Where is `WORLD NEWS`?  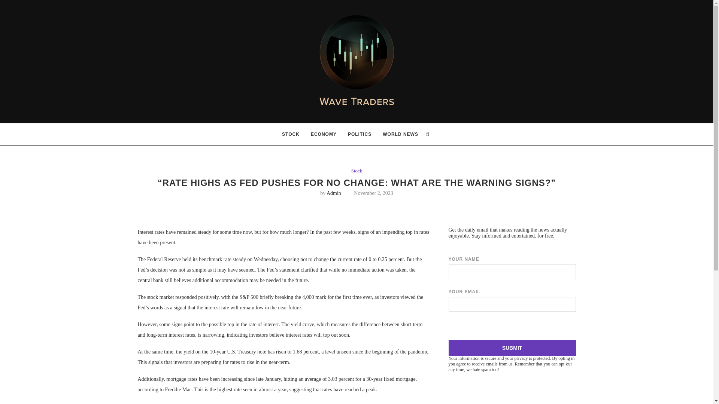 WORLD NEWS is located at coordinates (400, 134).